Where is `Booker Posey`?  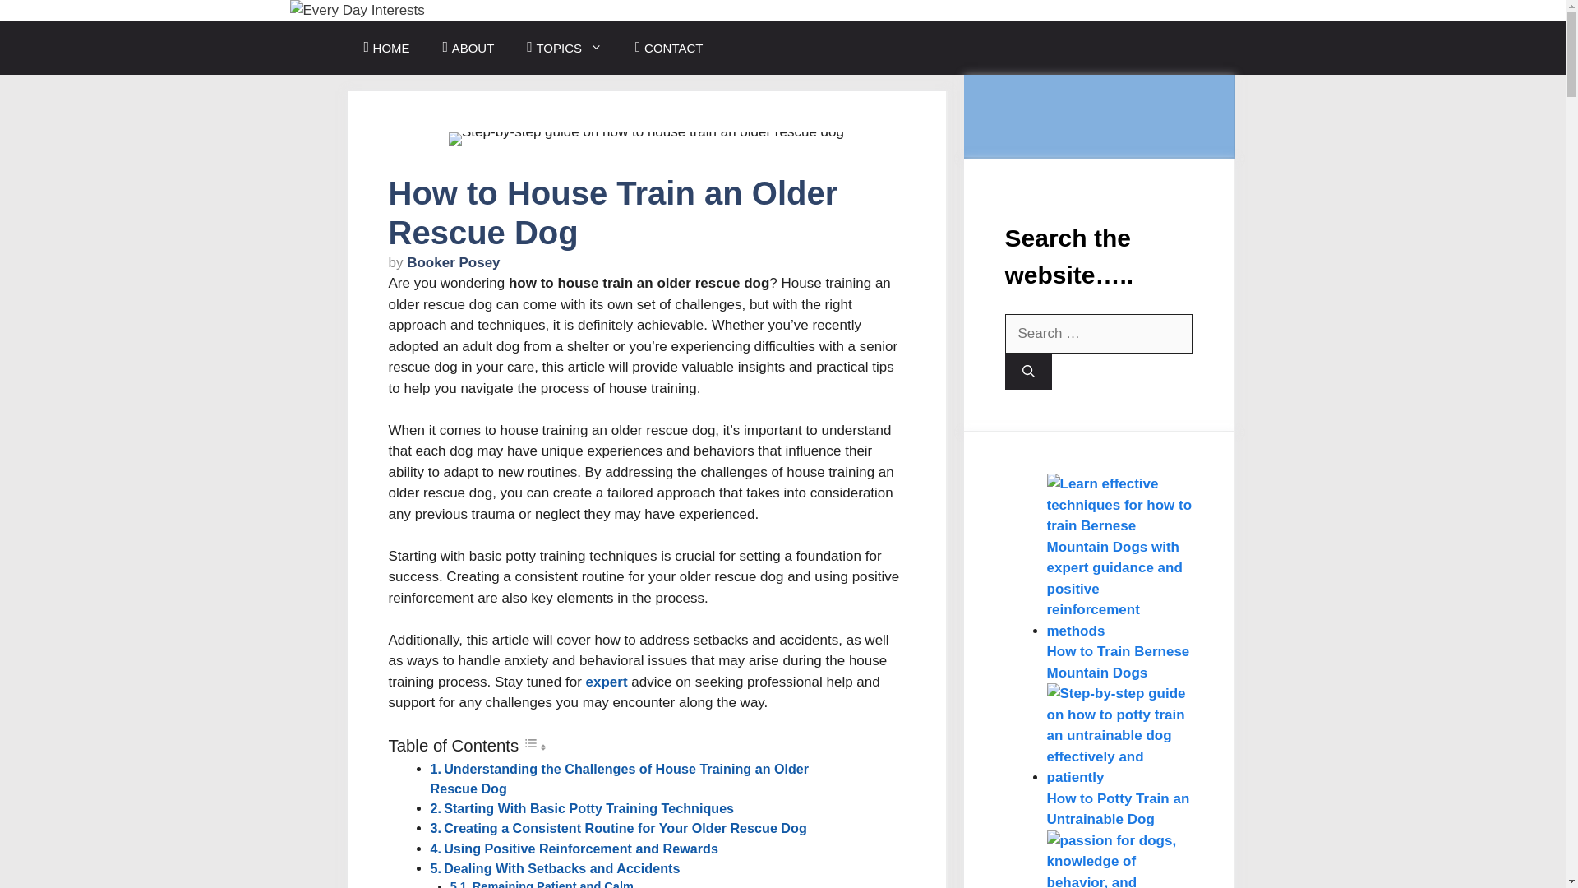
Booker Posey is located at coordinates (454, 262).